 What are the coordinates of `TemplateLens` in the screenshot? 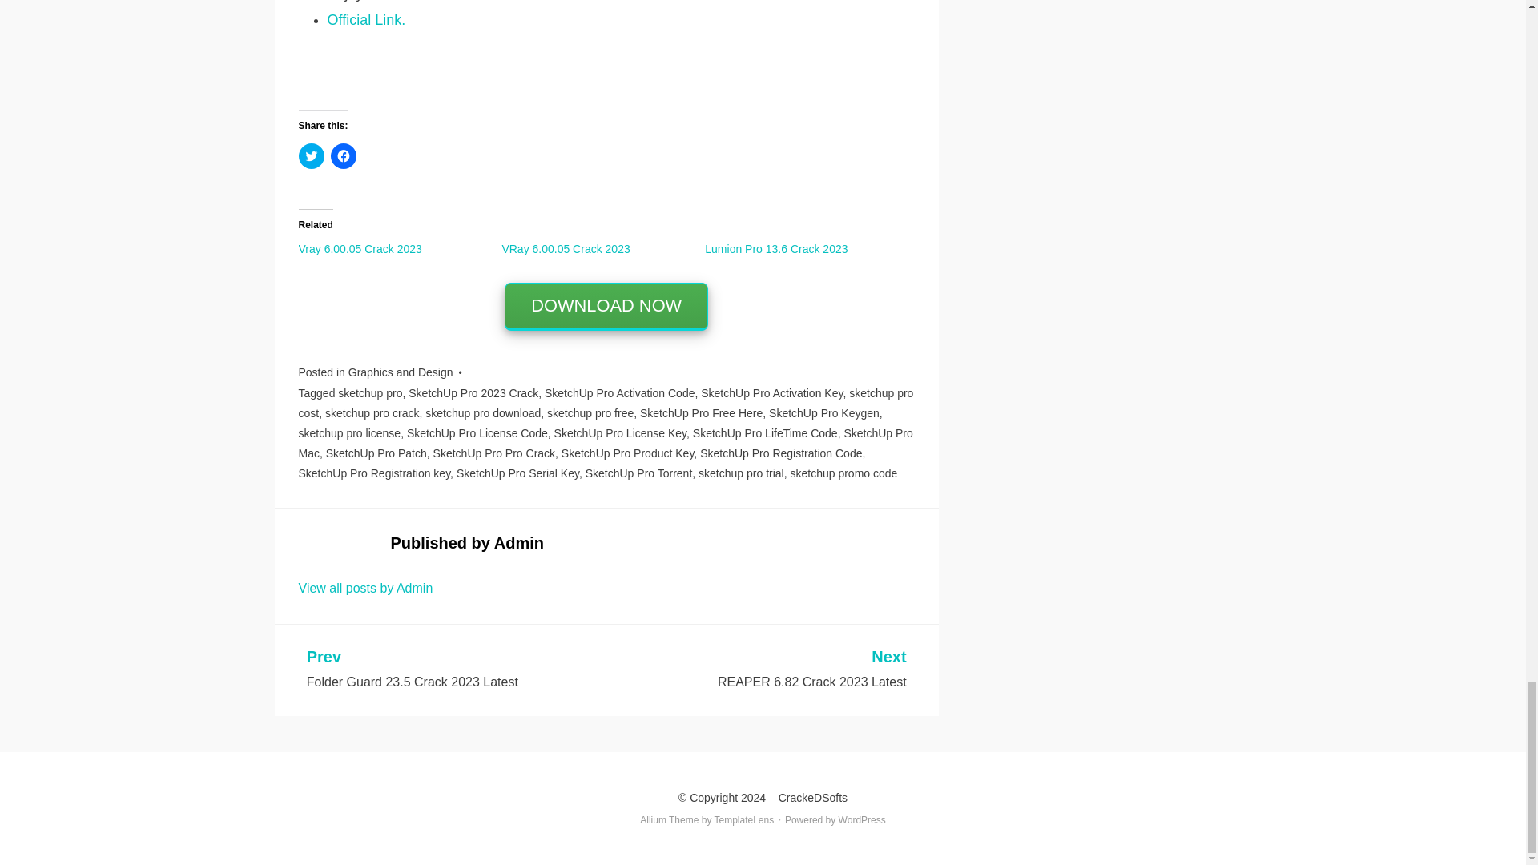 It's located at (745, 820).